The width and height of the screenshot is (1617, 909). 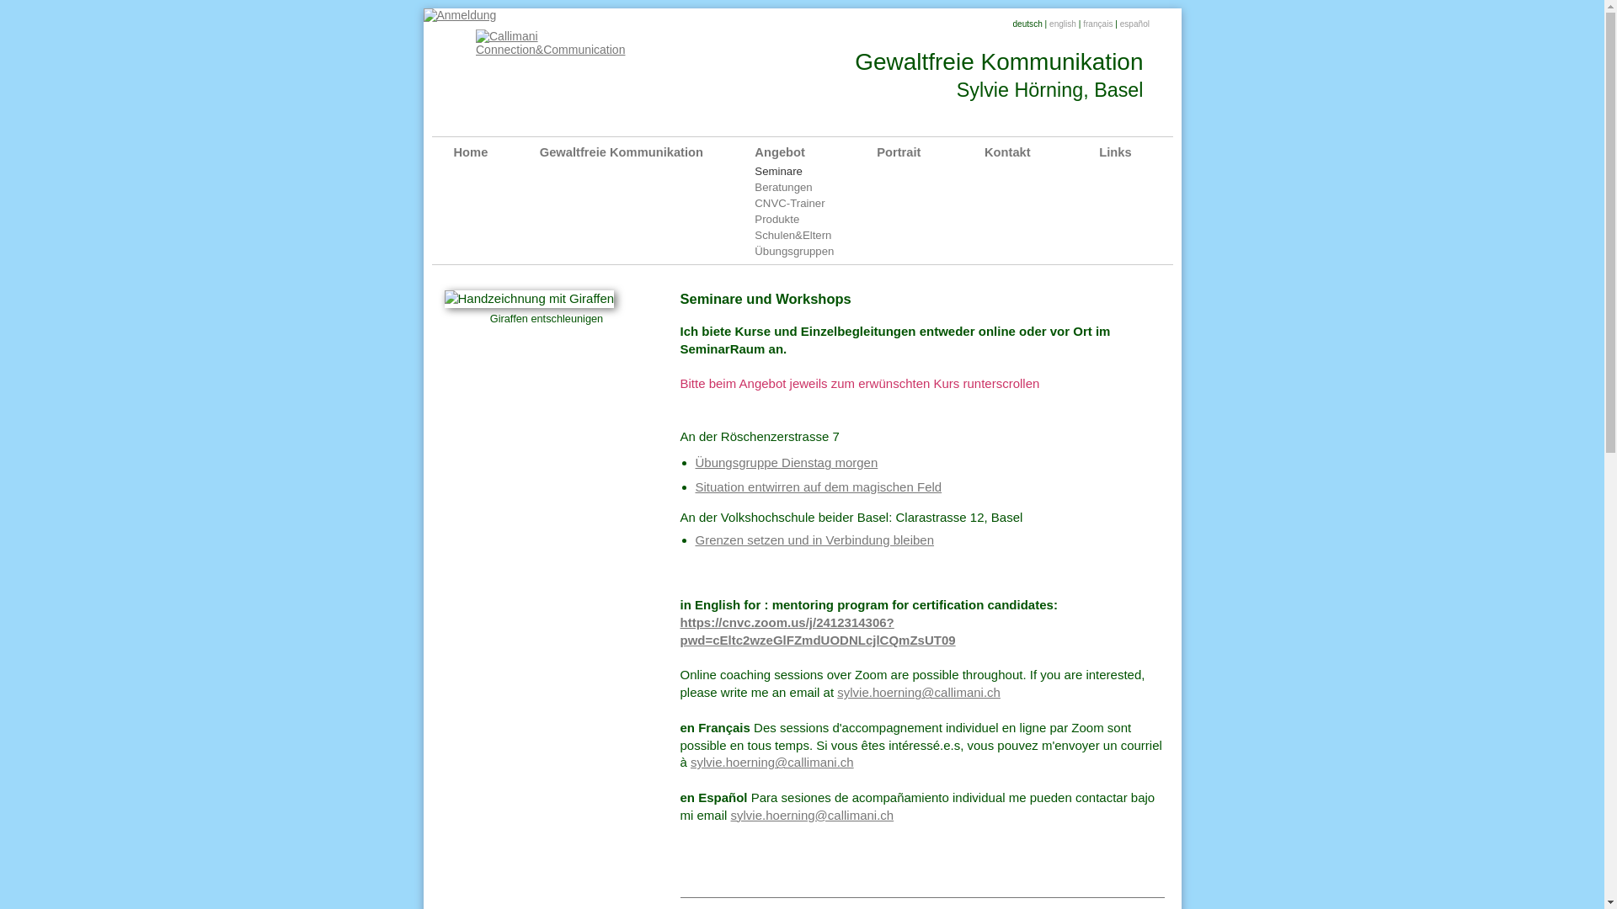 I want to click on Seminare, so click(x=814, y=172).